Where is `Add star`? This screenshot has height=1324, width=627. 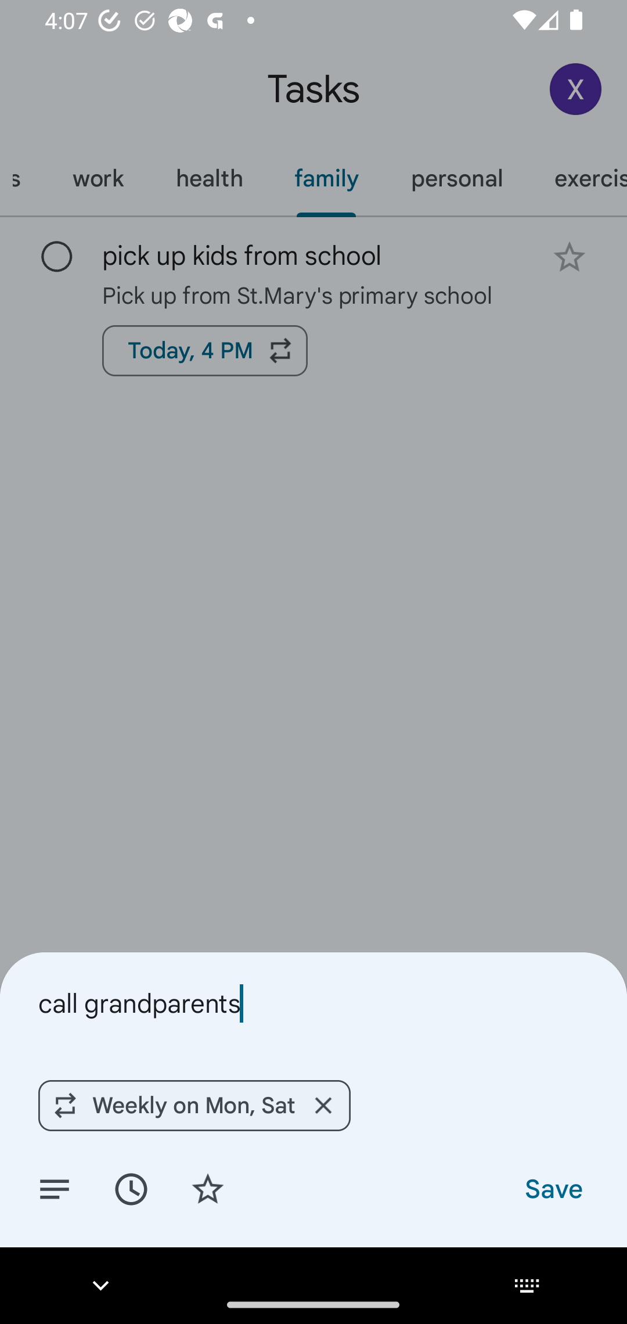
Add star is located at coordinates (208, 1188).